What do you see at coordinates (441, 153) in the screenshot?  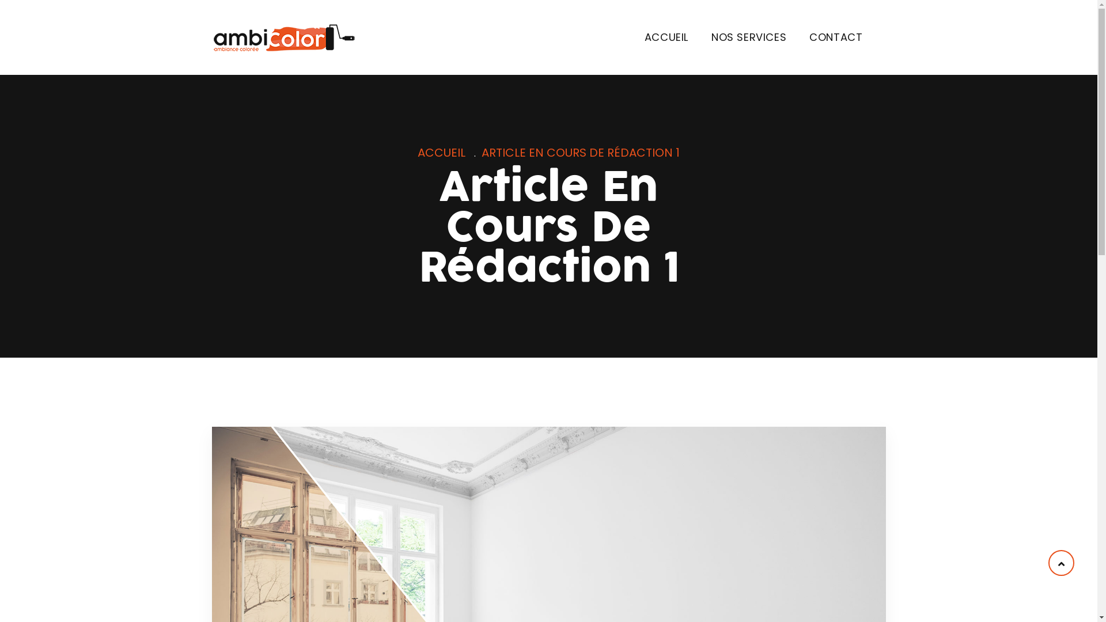 I see `ACCUEIL` at bounding box center [441, 153].